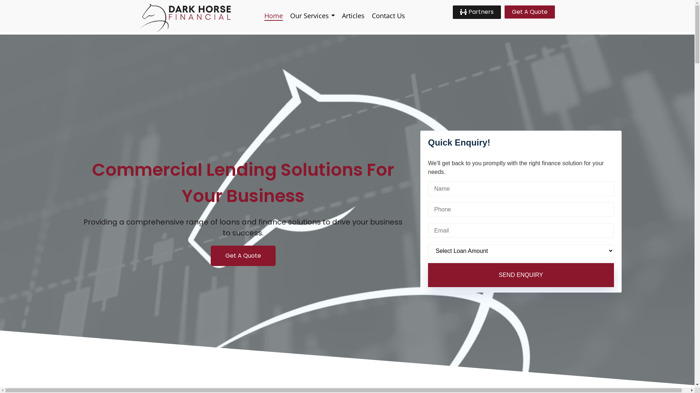 This screenshot has width=700, height=393. What do you see at coordinates (312, 16) in the screenshot?
I see `Our Services` at bounding box center [312, 16].